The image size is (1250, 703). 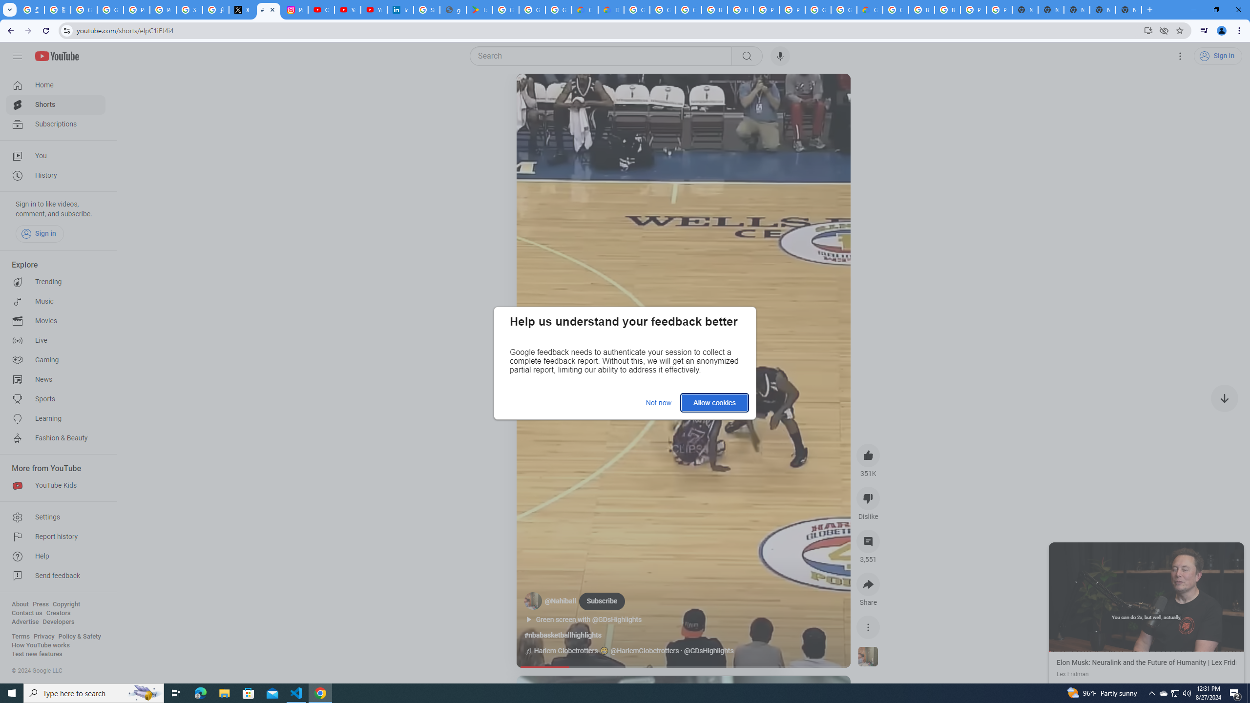 I want to click on YouTube Culture & Trends - YouTube Top 10, 2021, so click(x=374, y=10).